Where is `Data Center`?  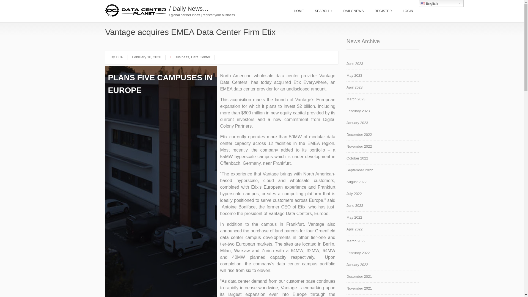 Data Center is located at coordinates (201, 57).